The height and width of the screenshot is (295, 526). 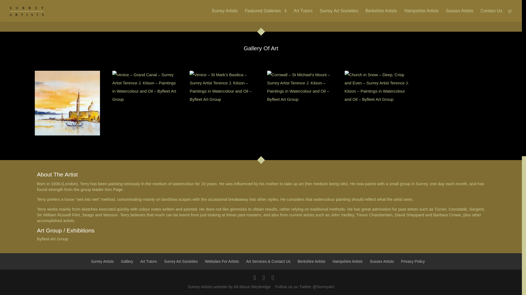 I want to click on Surrey Art Societies, so click(x=181, y=261).